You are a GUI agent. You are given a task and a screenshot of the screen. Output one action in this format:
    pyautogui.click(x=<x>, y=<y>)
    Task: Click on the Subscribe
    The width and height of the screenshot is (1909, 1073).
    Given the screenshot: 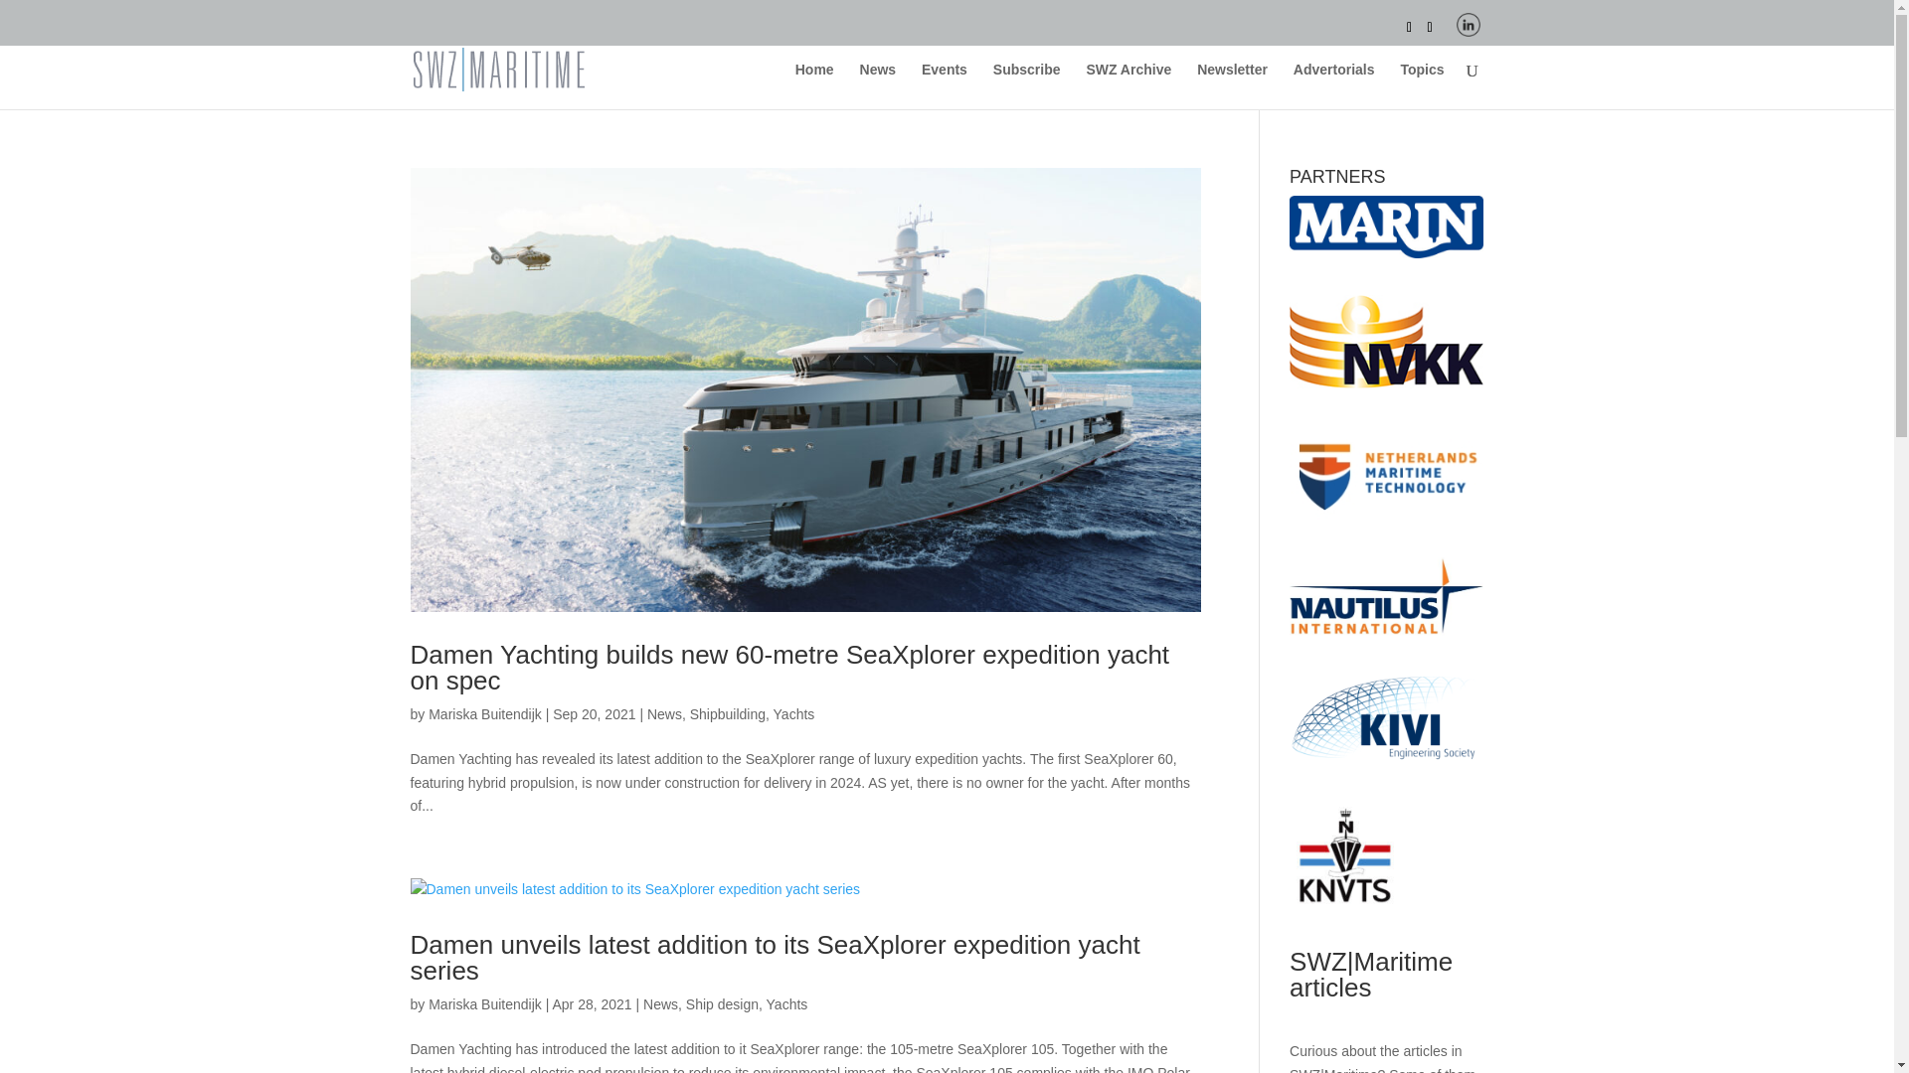 What is the action you would take?
    pyautogui.click(x=1026, y=85)
    